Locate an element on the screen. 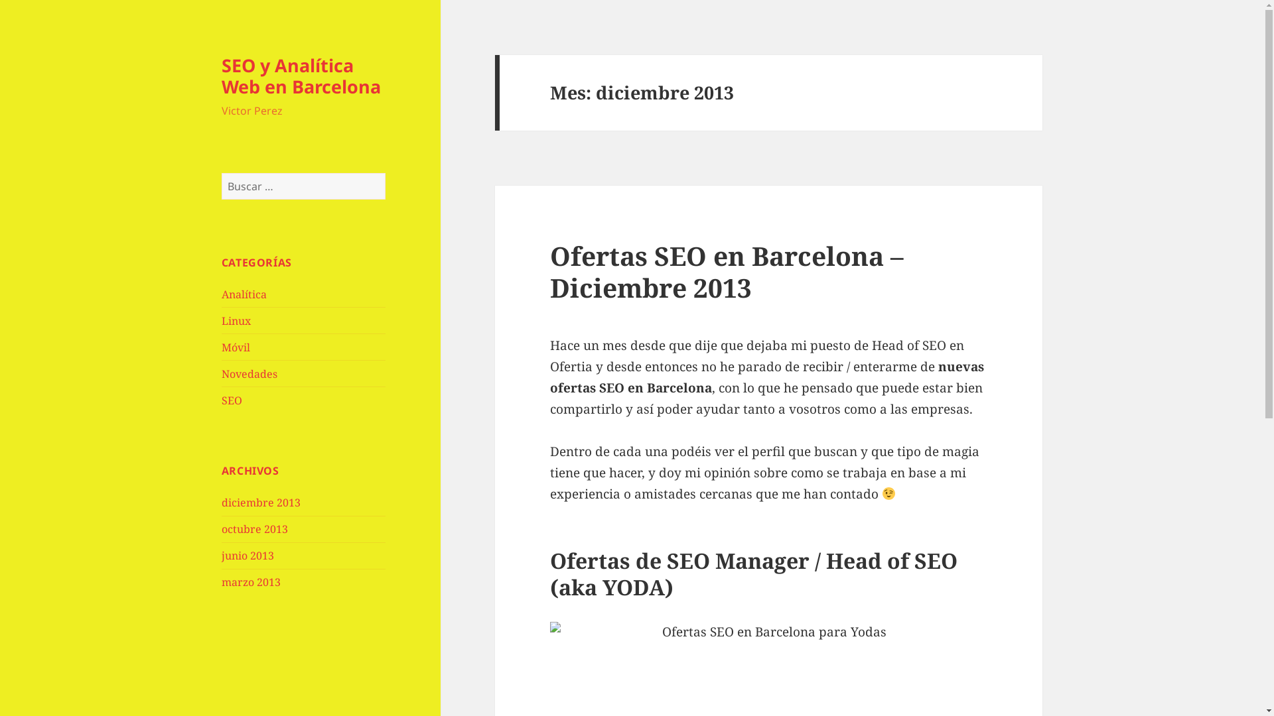 The width and height of the screenshot is (1274, 716). Linux is located at coordinates (236, 321).